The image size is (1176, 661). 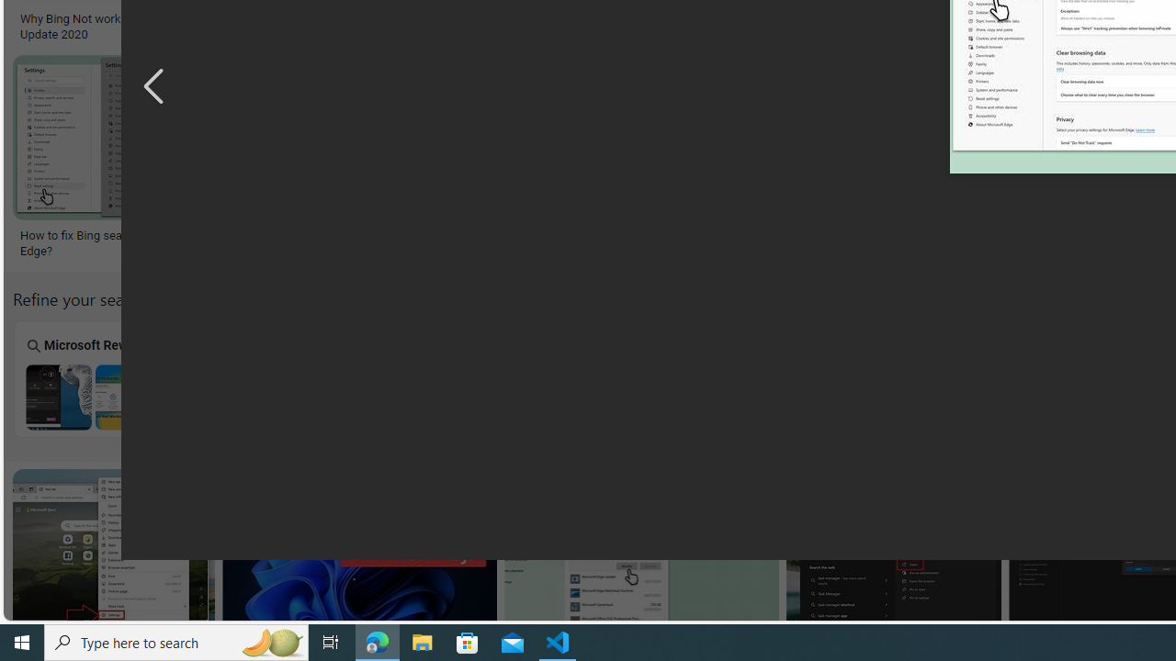 I want to click on Bing Search the Web for Image Not Working, so click(x=1085, y=397).